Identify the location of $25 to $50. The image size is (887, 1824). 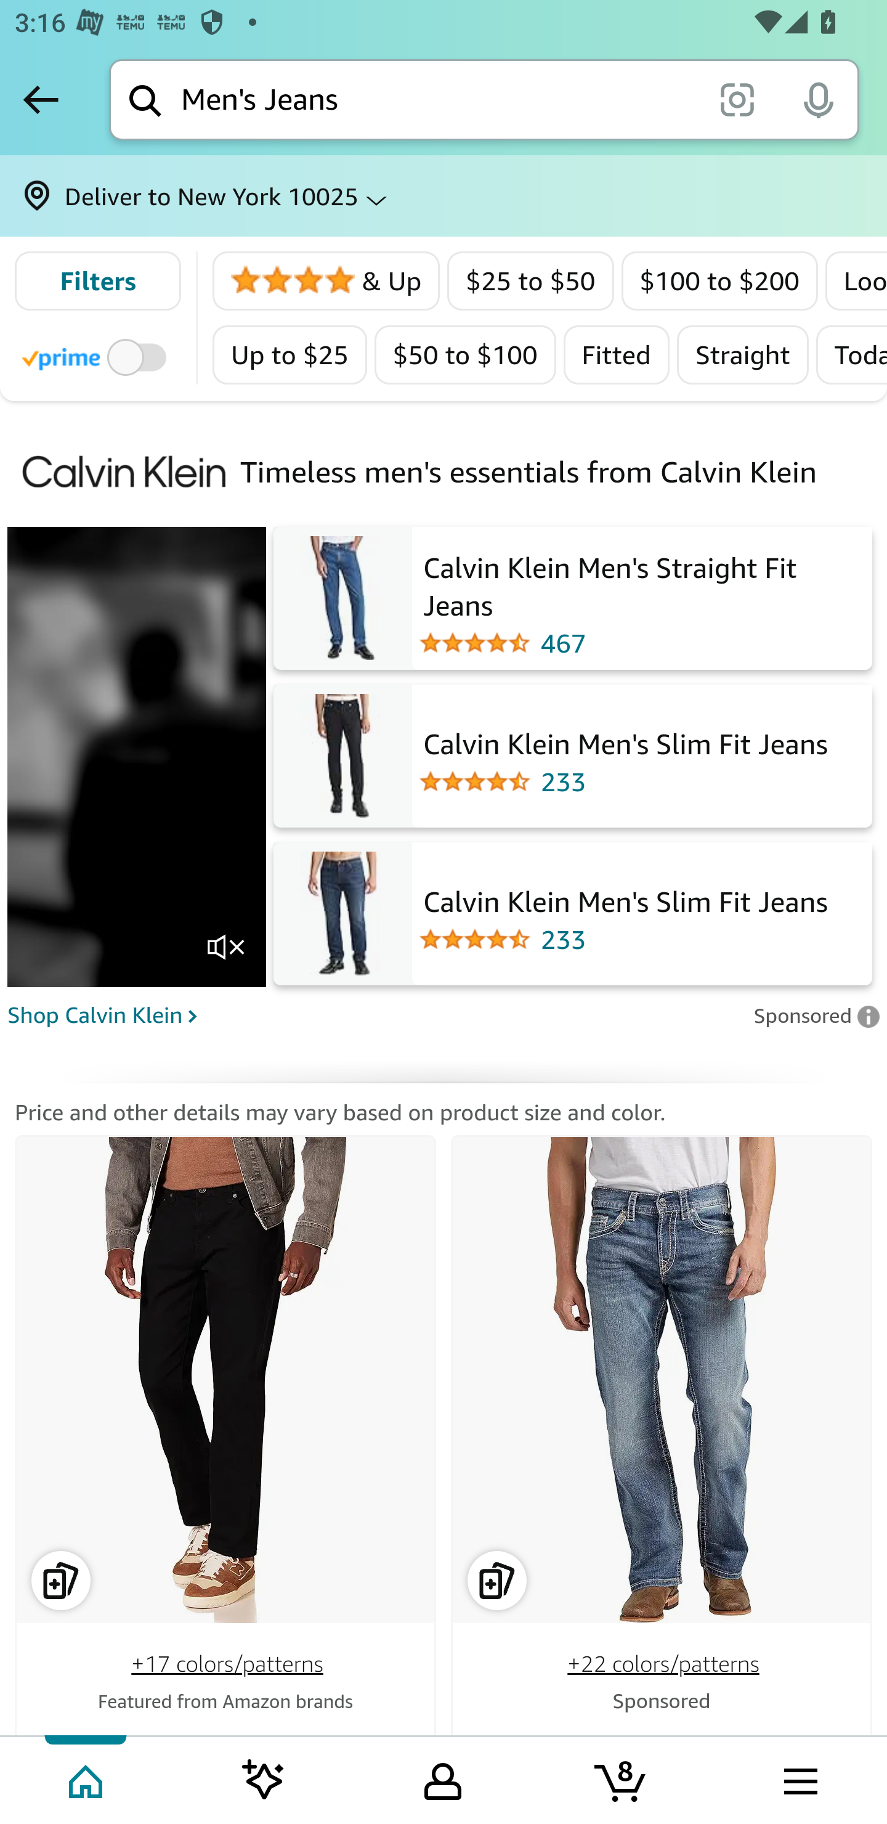
(531, 281).